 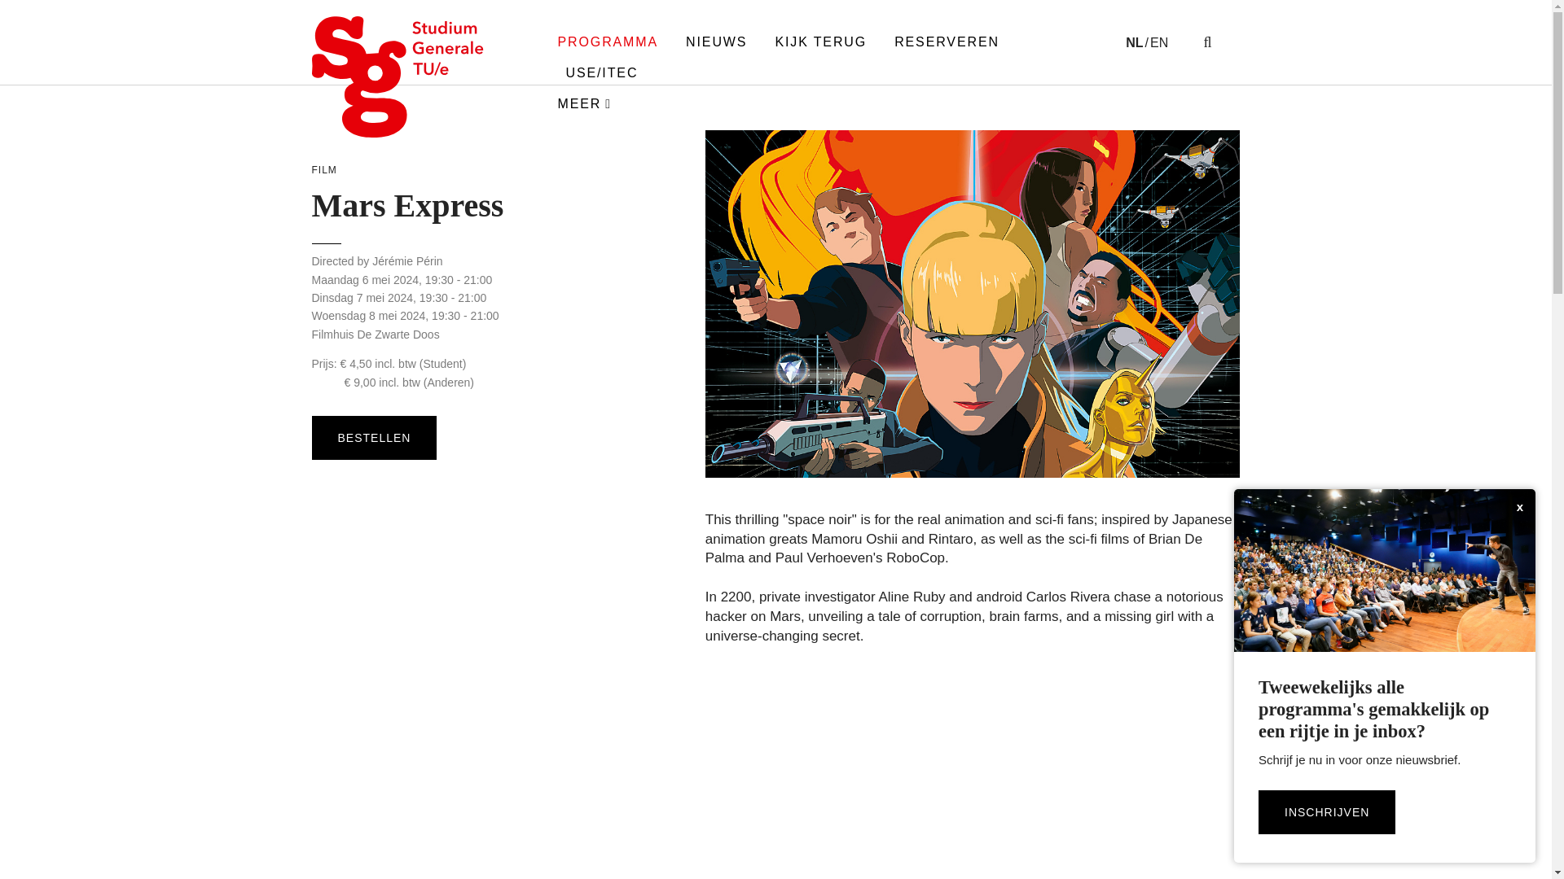 What do you see at coordinates (947, 42) in the screenshot?
I see `RESERVEREN` at bounding box center [947, 42].